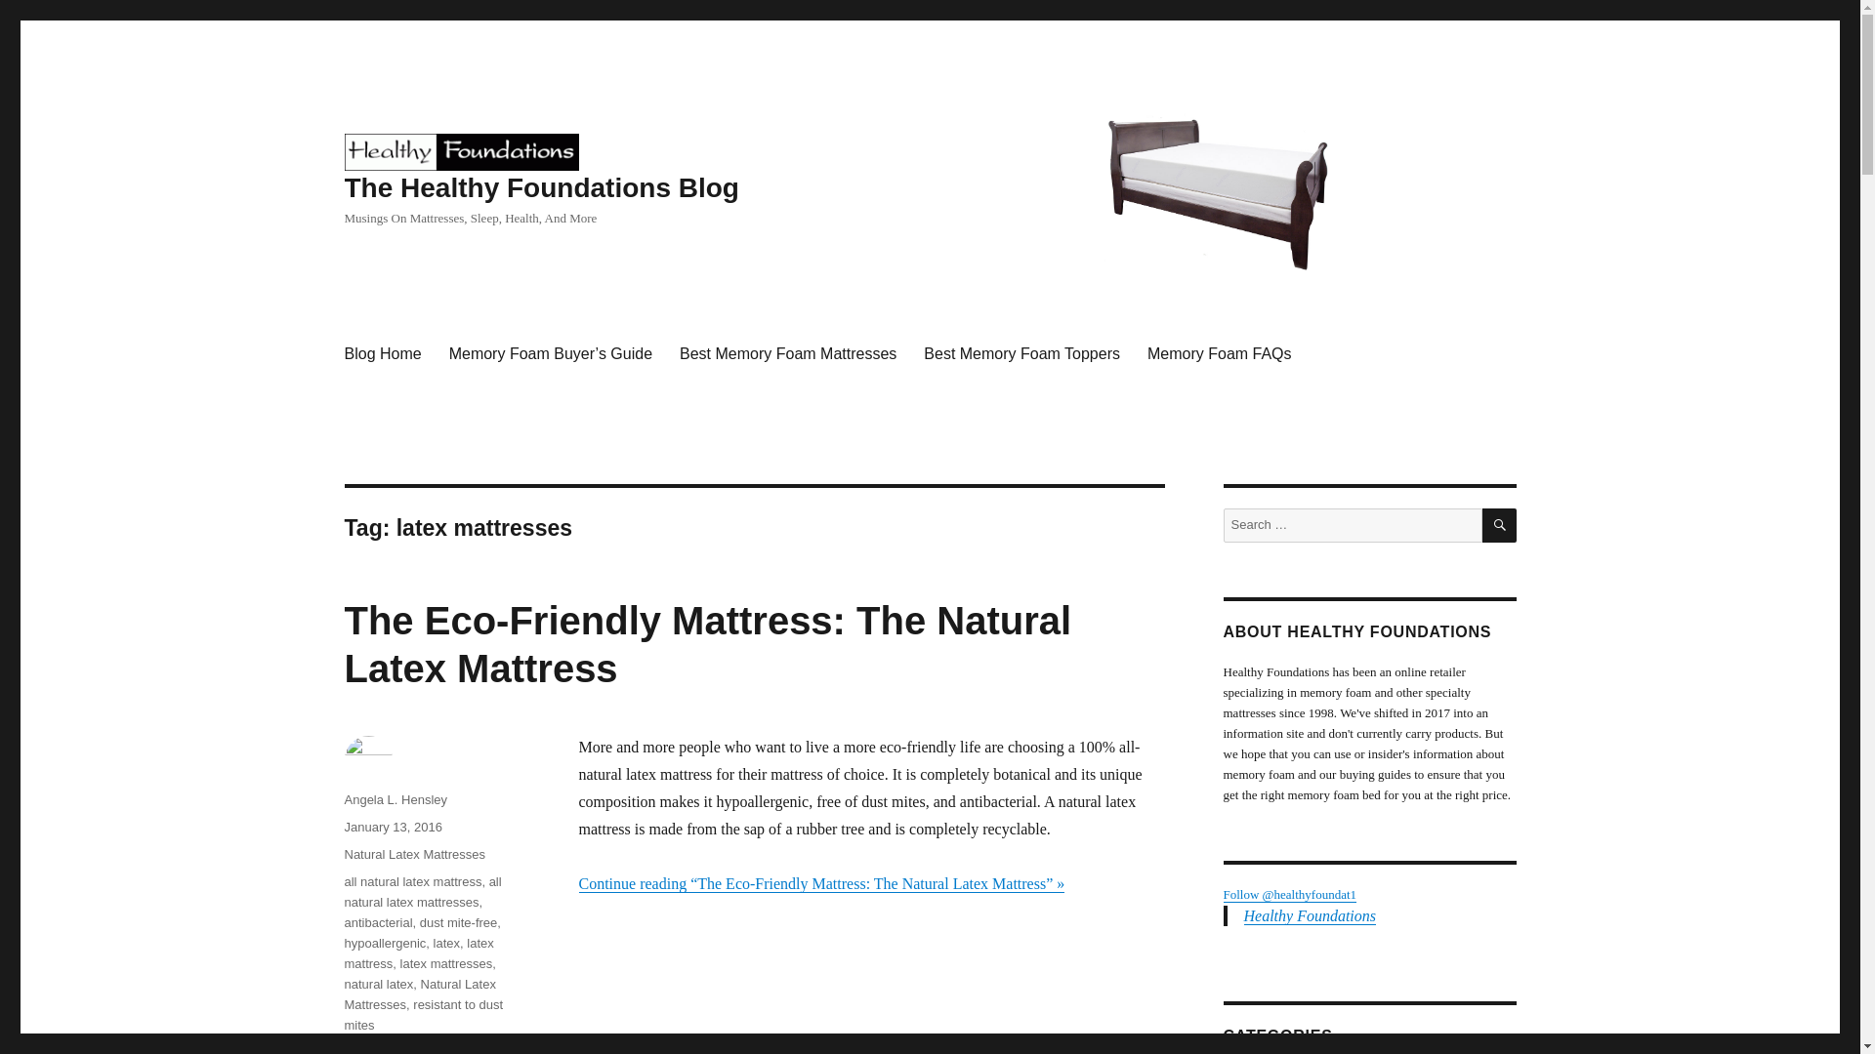 This screenshot has height=1054, width=1875. Describe the element at coordinates (418, 993) in the screenshot. I see `Natural Latex Mattresses` at that location.